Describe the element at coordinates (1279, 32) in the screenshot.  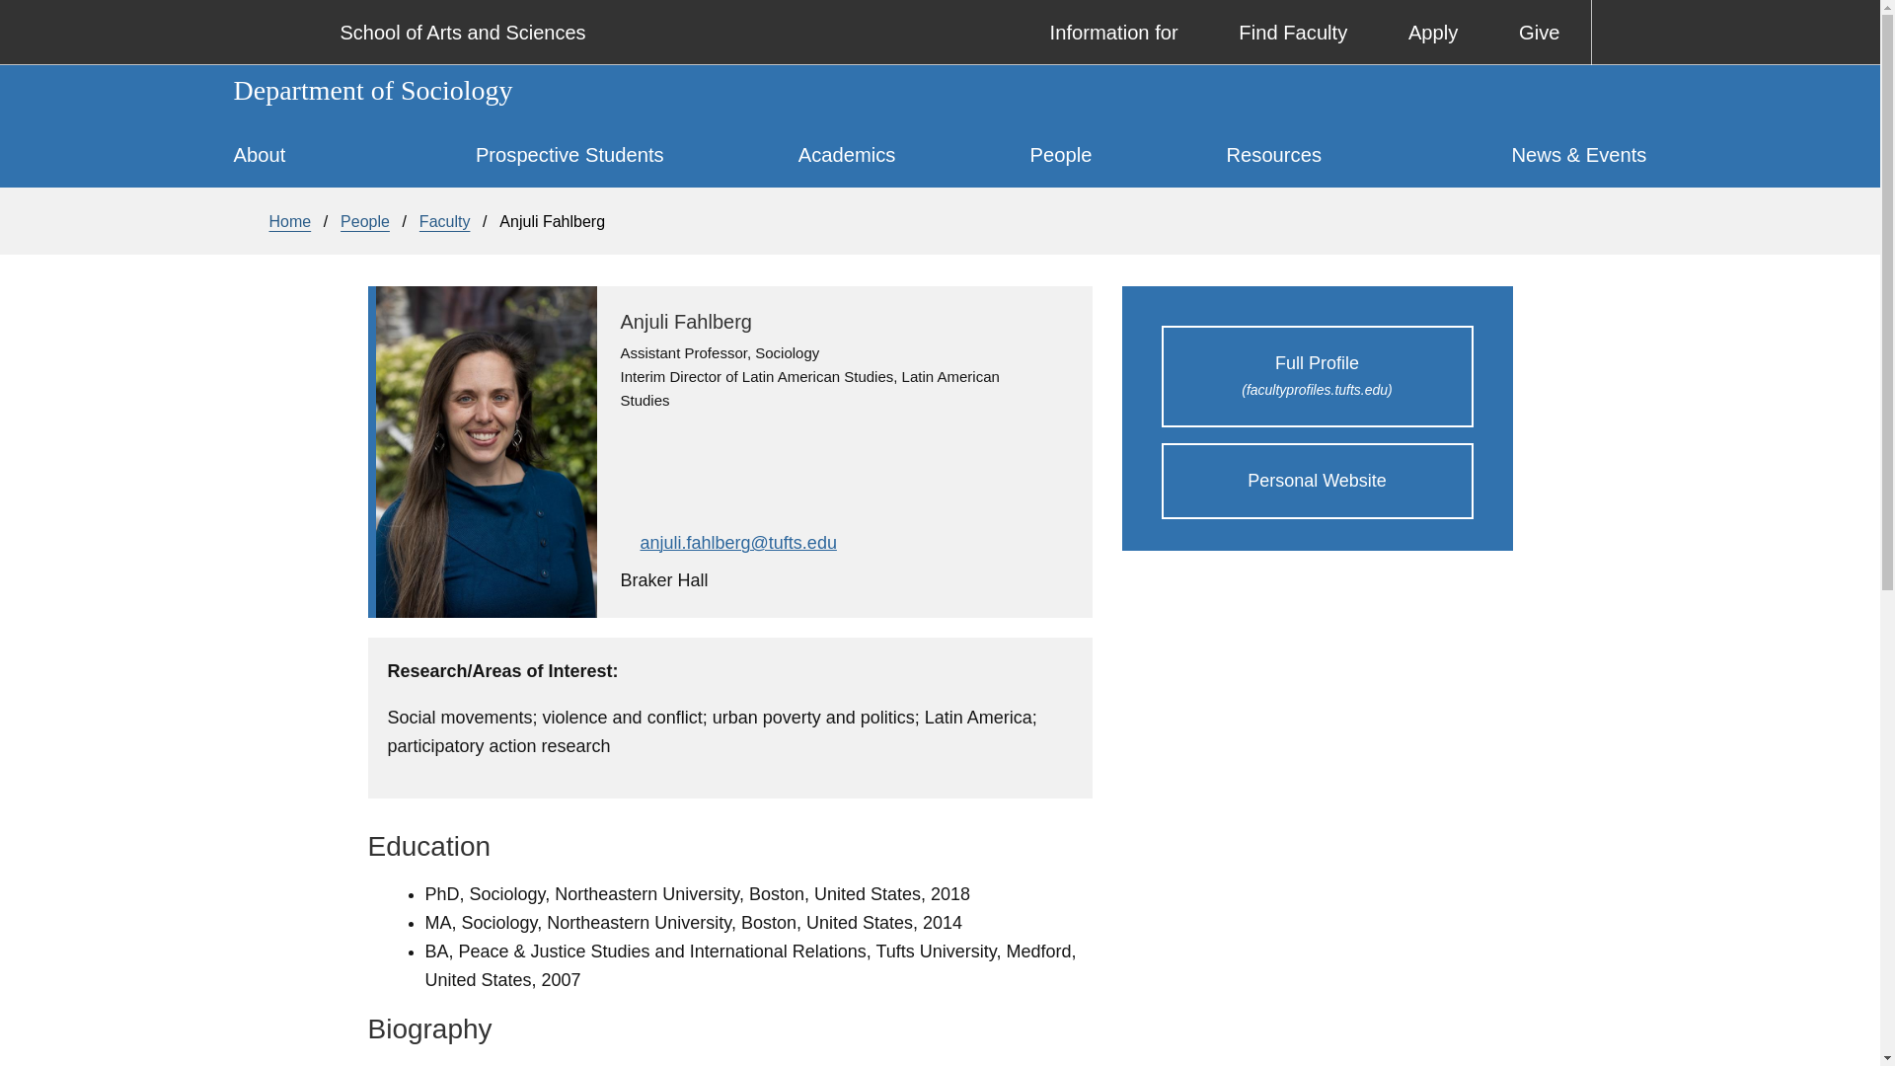
I see `Find Faculty` at that location.